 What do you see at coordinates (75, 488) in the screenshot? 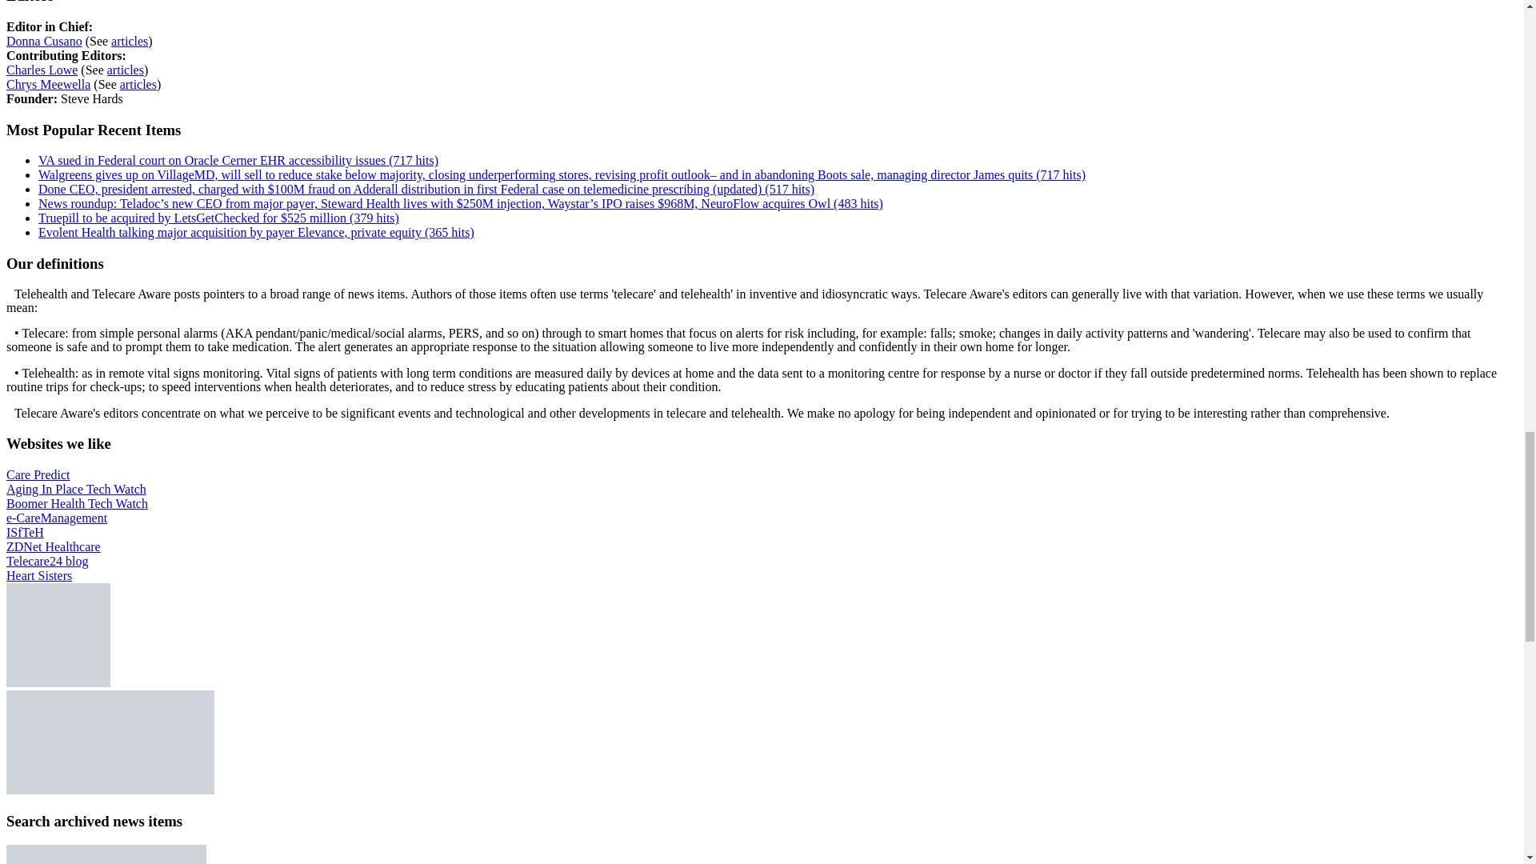
I see `Laurie Orlov's Aging In Place Tech Watch` at bounding box center [75, 488].